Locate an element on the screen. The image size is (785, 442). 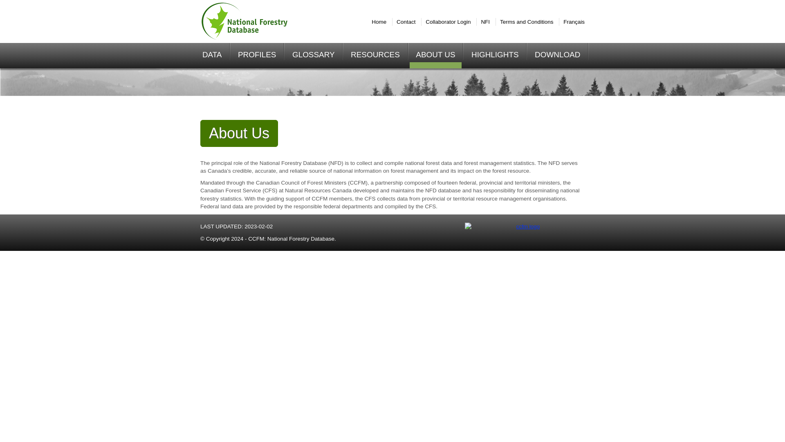
DATA is located at coordinates (212, 56).